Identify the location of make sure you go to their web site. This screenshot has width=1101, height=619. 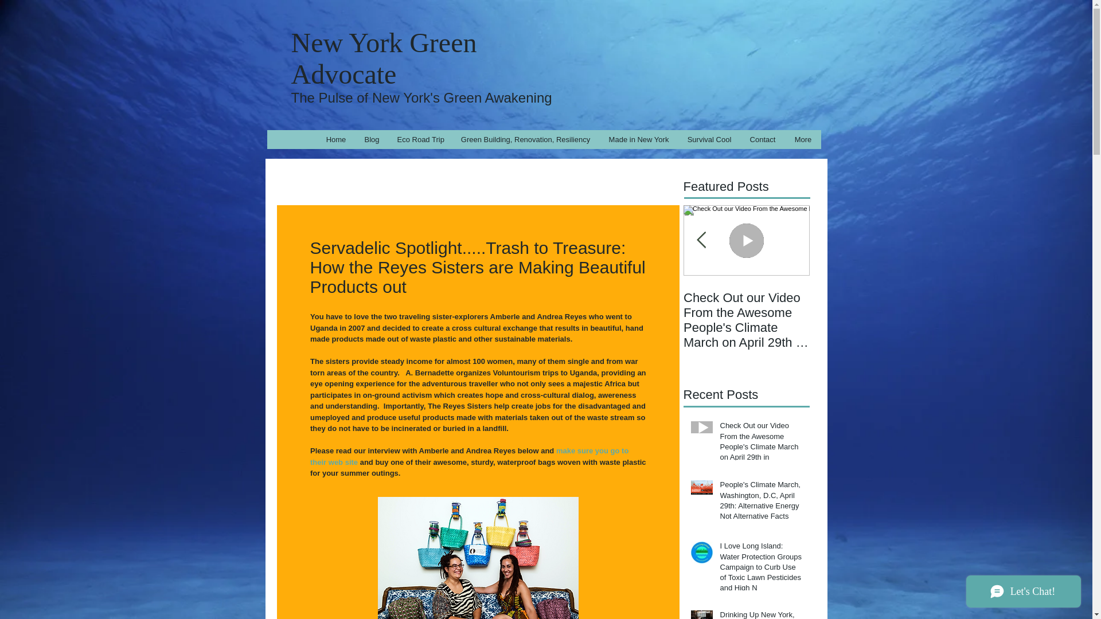
(469, 456).